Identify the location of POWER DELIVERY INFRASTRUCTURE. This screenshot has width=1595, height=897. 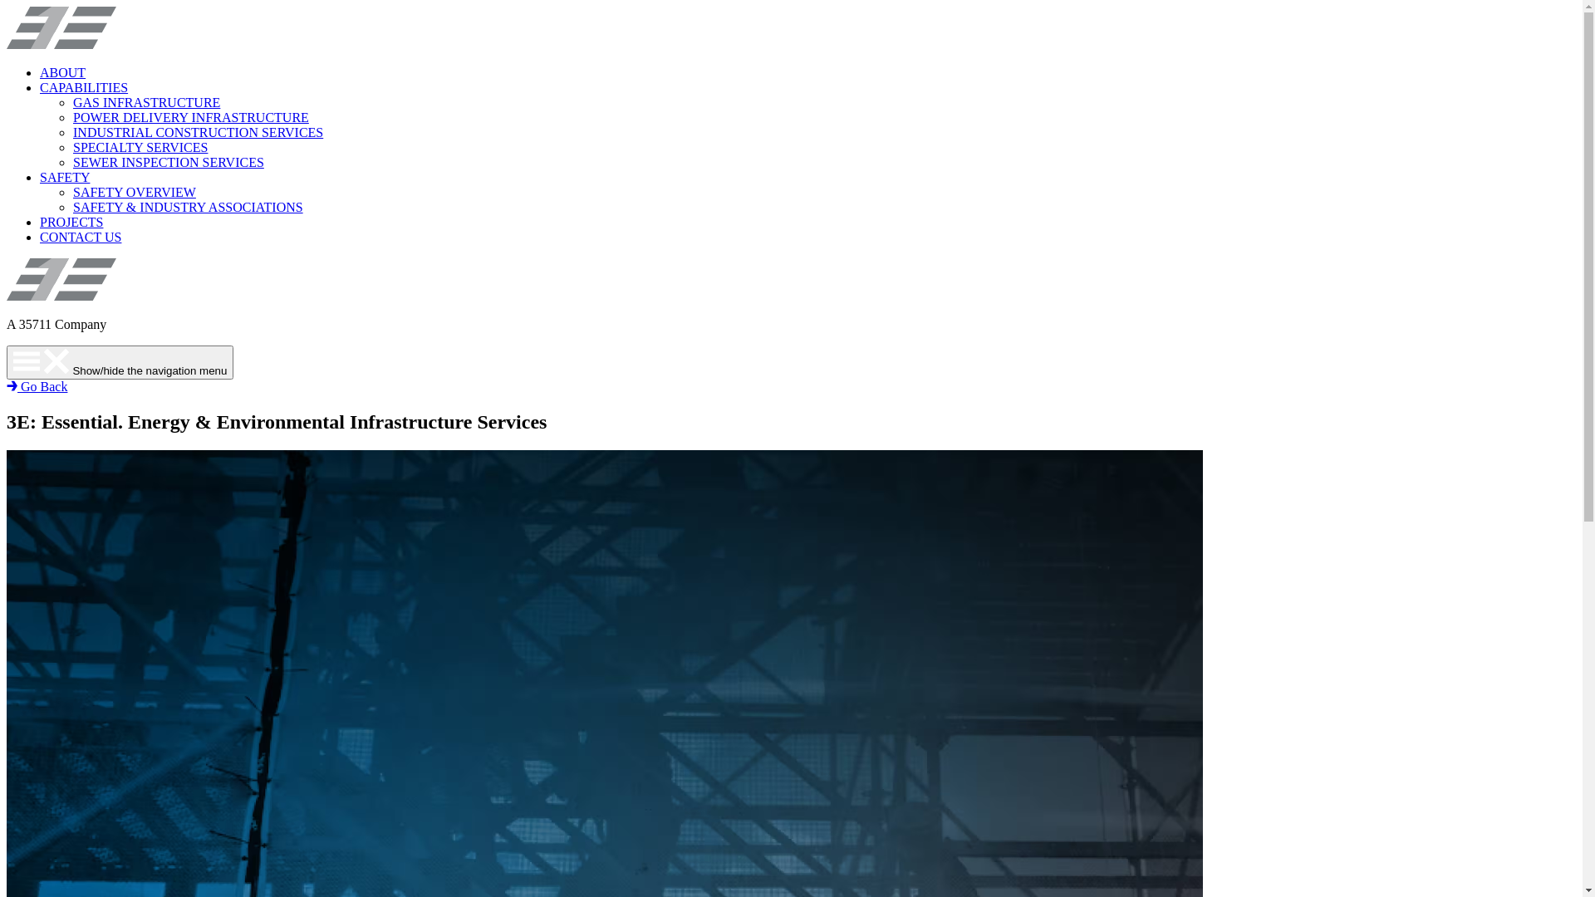
(191, 118).